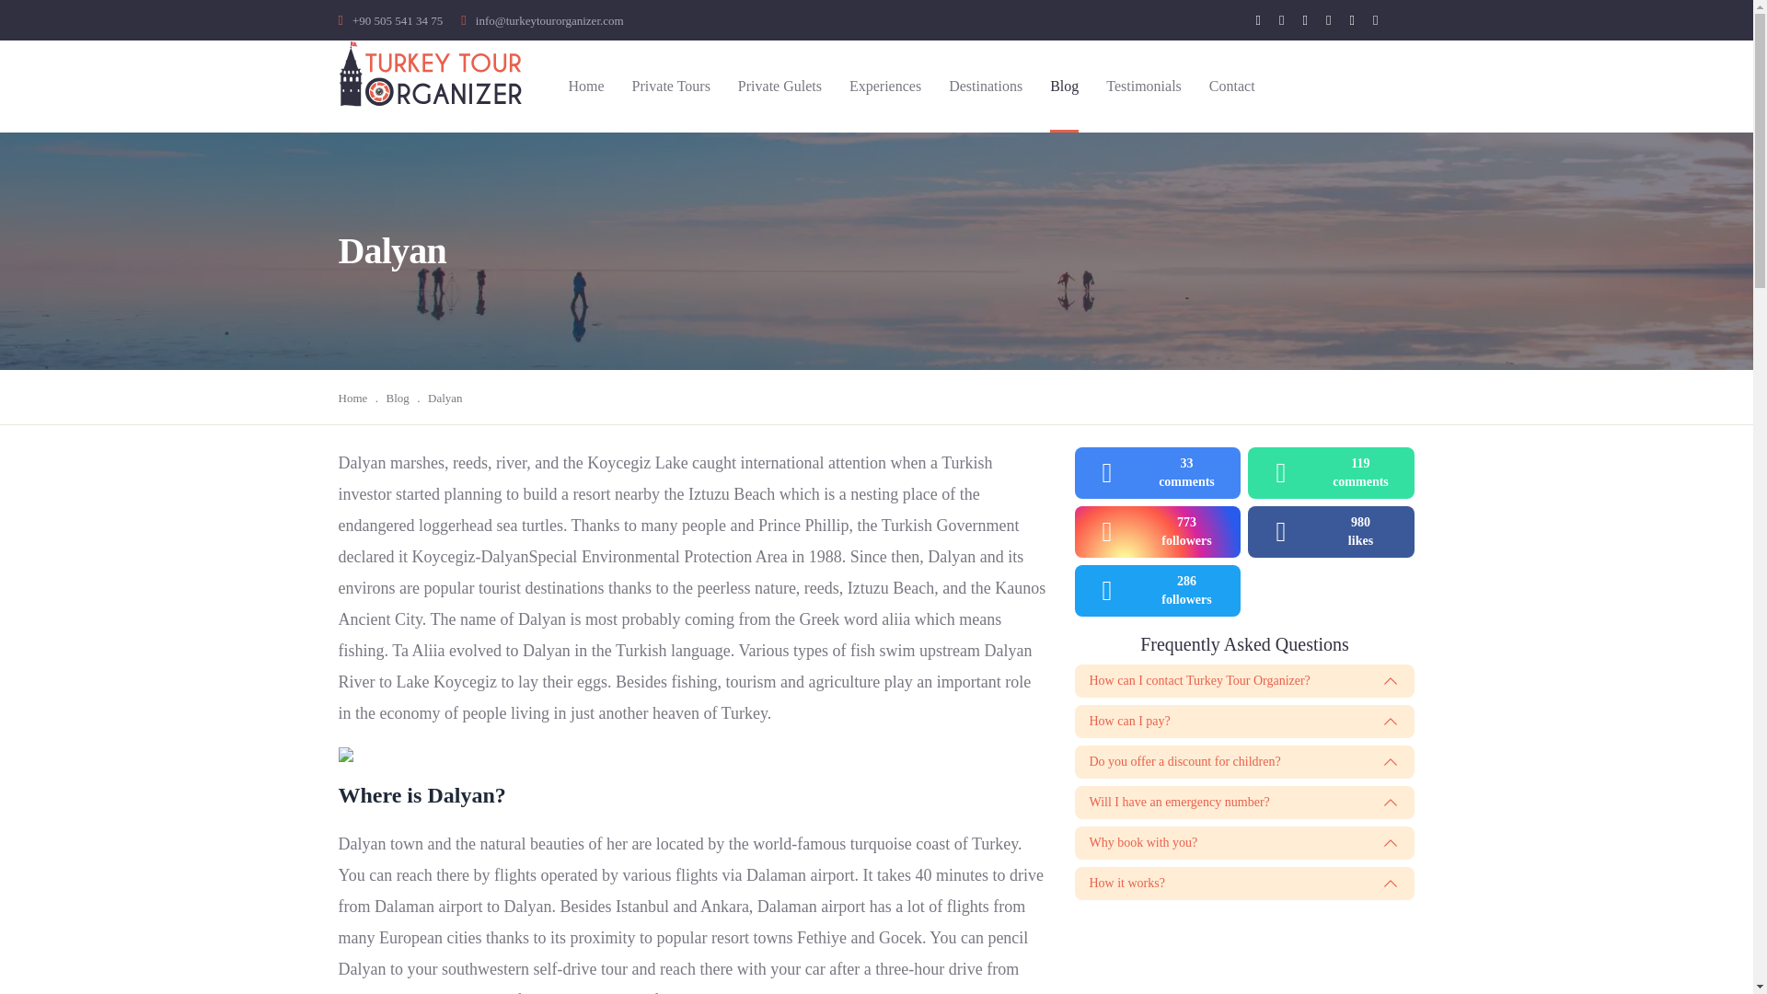 Image resolution: width=1767 pixels, height=994 pixels. I want to click on Experiences, so click(1244, 843).